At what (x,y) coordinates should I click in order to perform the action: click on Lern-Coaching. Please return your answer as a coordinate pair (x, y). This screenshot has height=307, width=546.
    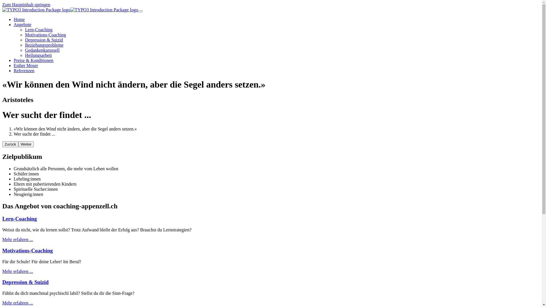
    Looking at the image, I should click on (20, 219).